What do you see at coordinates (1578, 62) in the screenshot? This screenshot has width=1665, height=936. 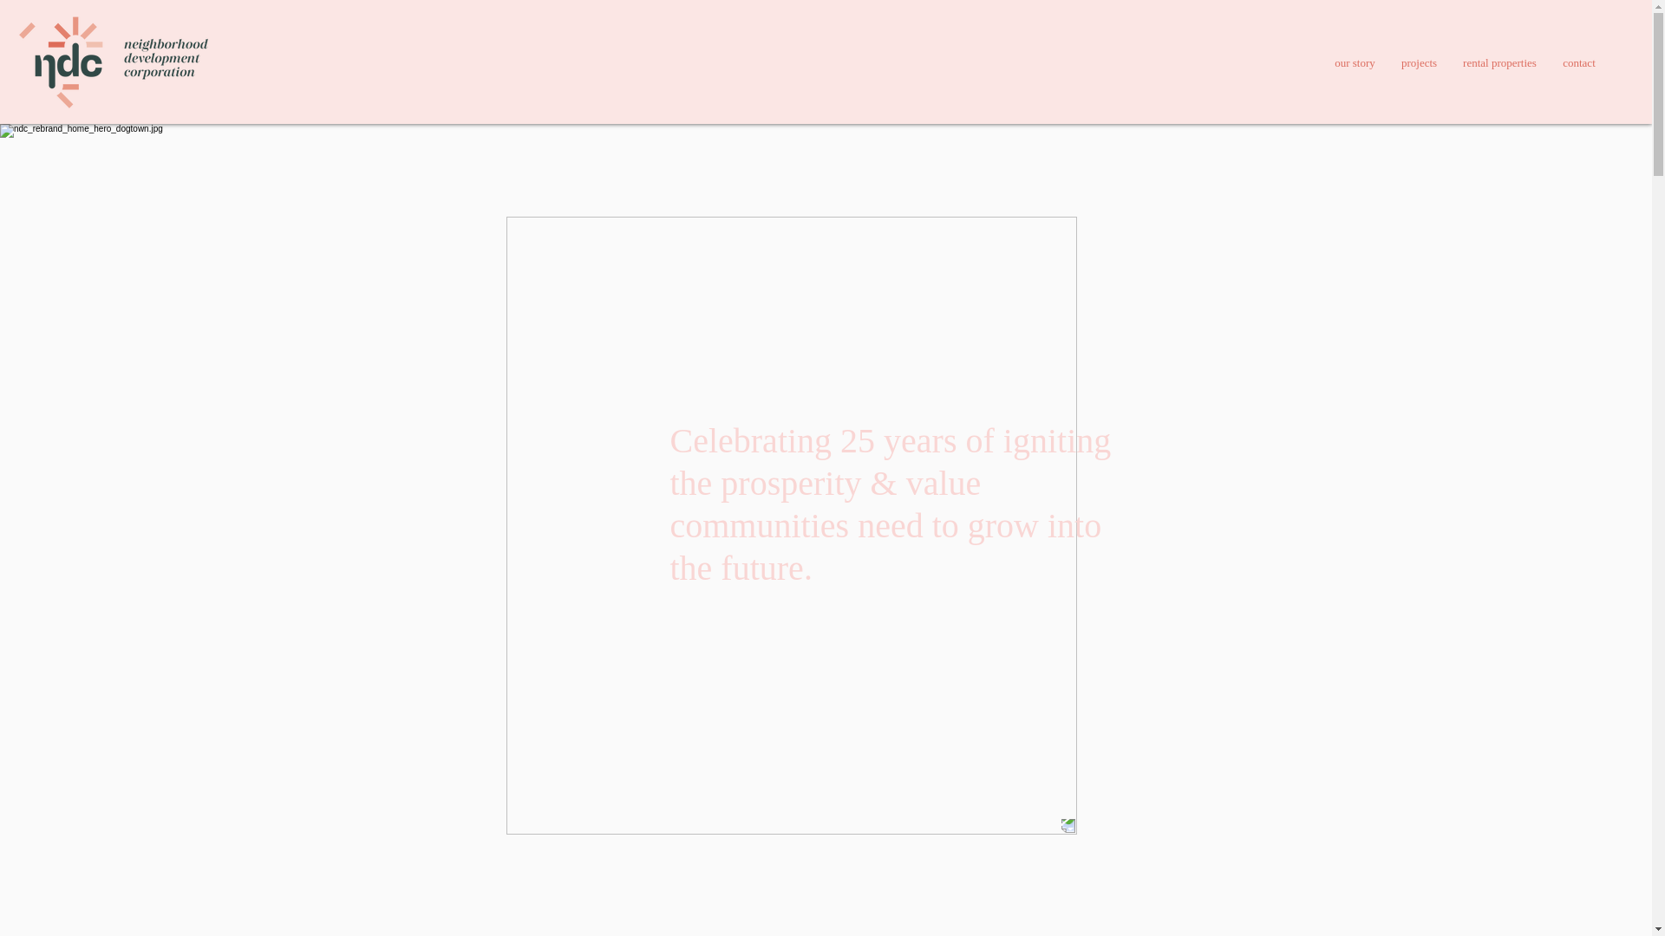 I see `contact` at bounding box center [1578, 62].